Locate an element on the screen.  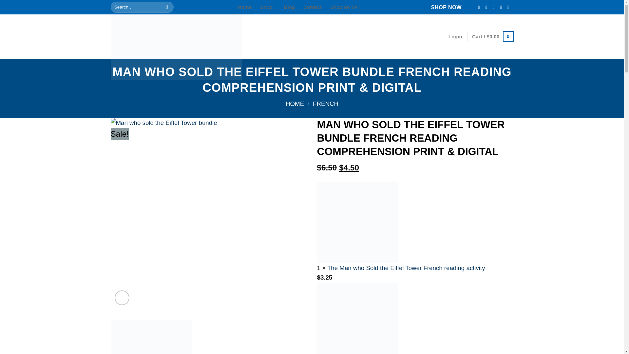
HOME is located at coordinates (295, 104).